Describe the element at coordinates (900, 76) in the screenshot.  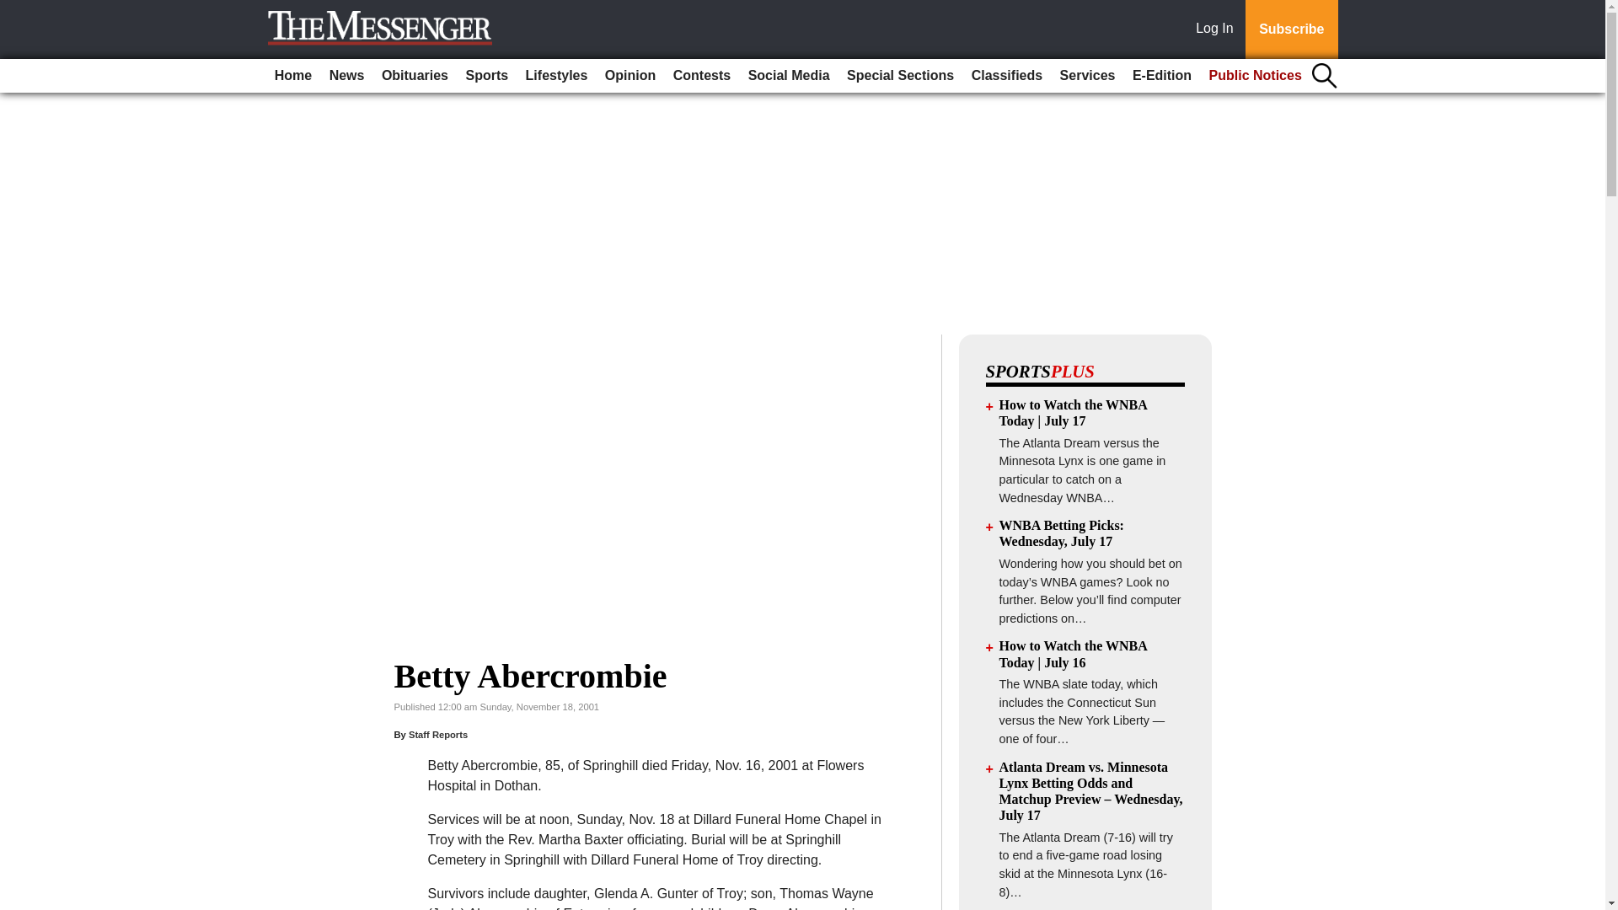
I see `Special Sections` at that location.